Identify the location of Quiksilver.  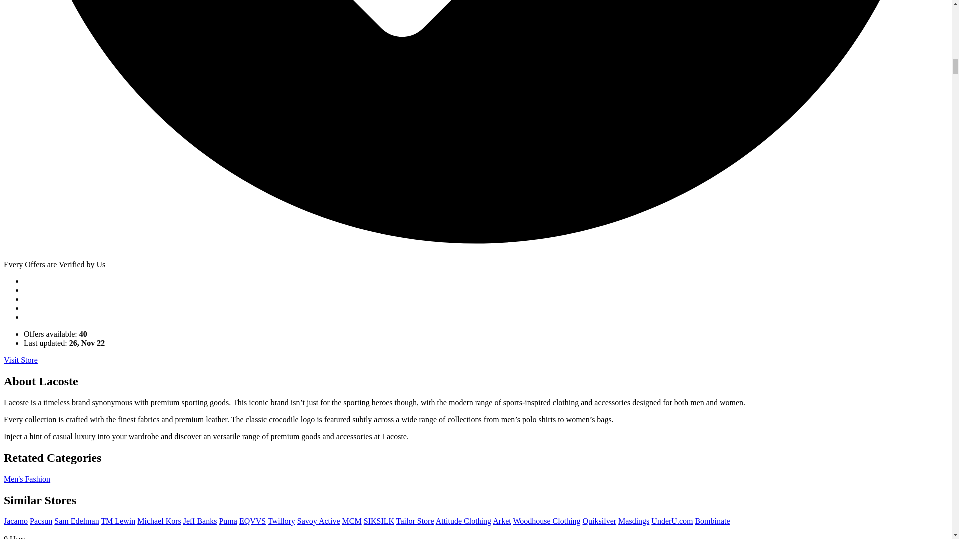
(599, 520).